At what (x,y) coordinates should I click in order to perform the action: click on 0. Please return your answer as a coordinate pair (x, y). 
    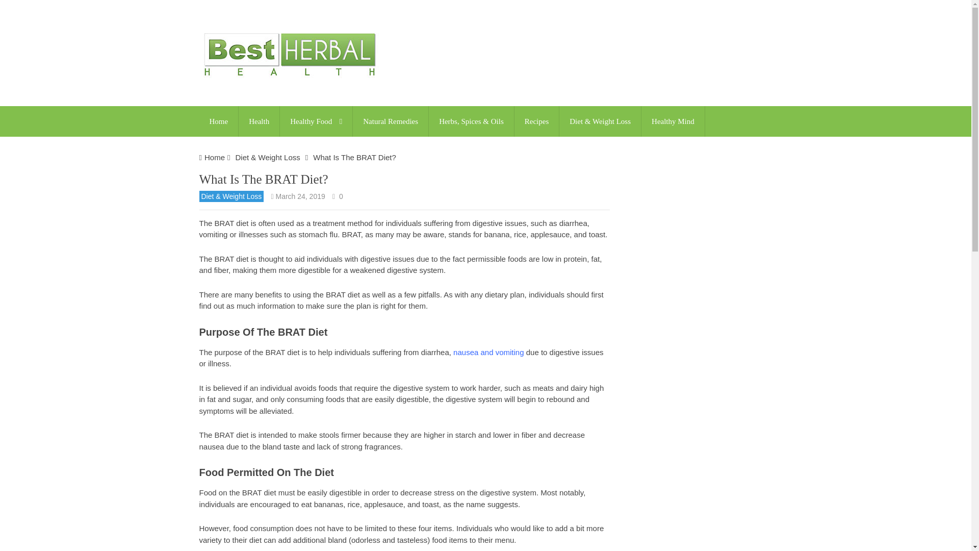
    Looking at the image, I should click on (341, 196).